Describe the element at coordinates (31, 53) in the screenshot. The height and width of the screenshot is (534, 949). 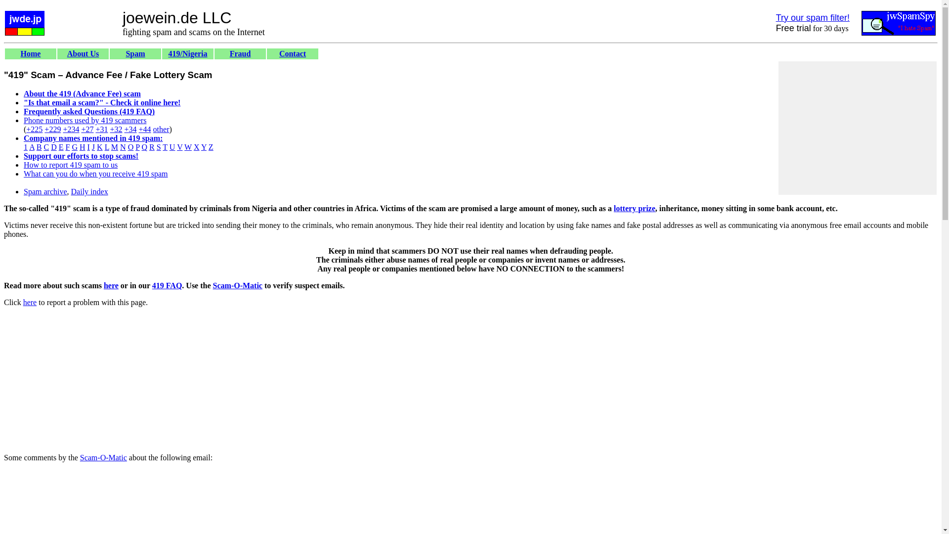
I see `Home` at that location.